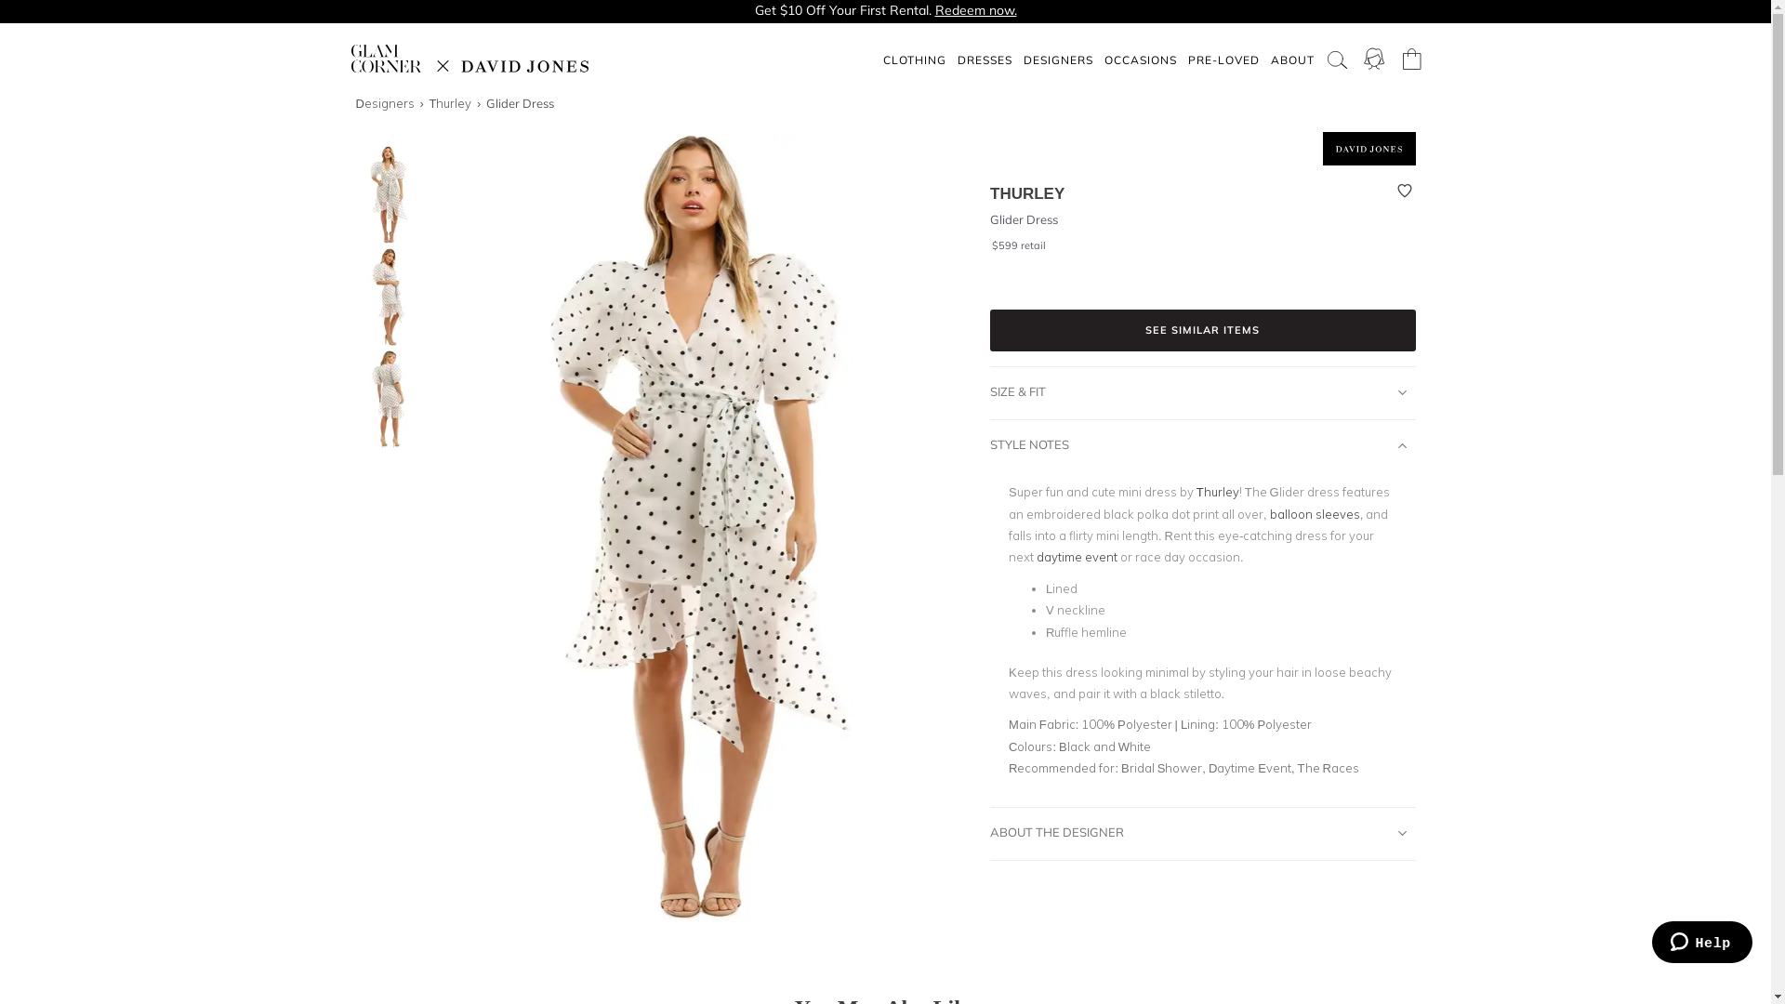 This screenshot has height=1004, width=1785. Describe the element at coordinates (1702, 943) in the screenshot. I see `  Help` at that location.